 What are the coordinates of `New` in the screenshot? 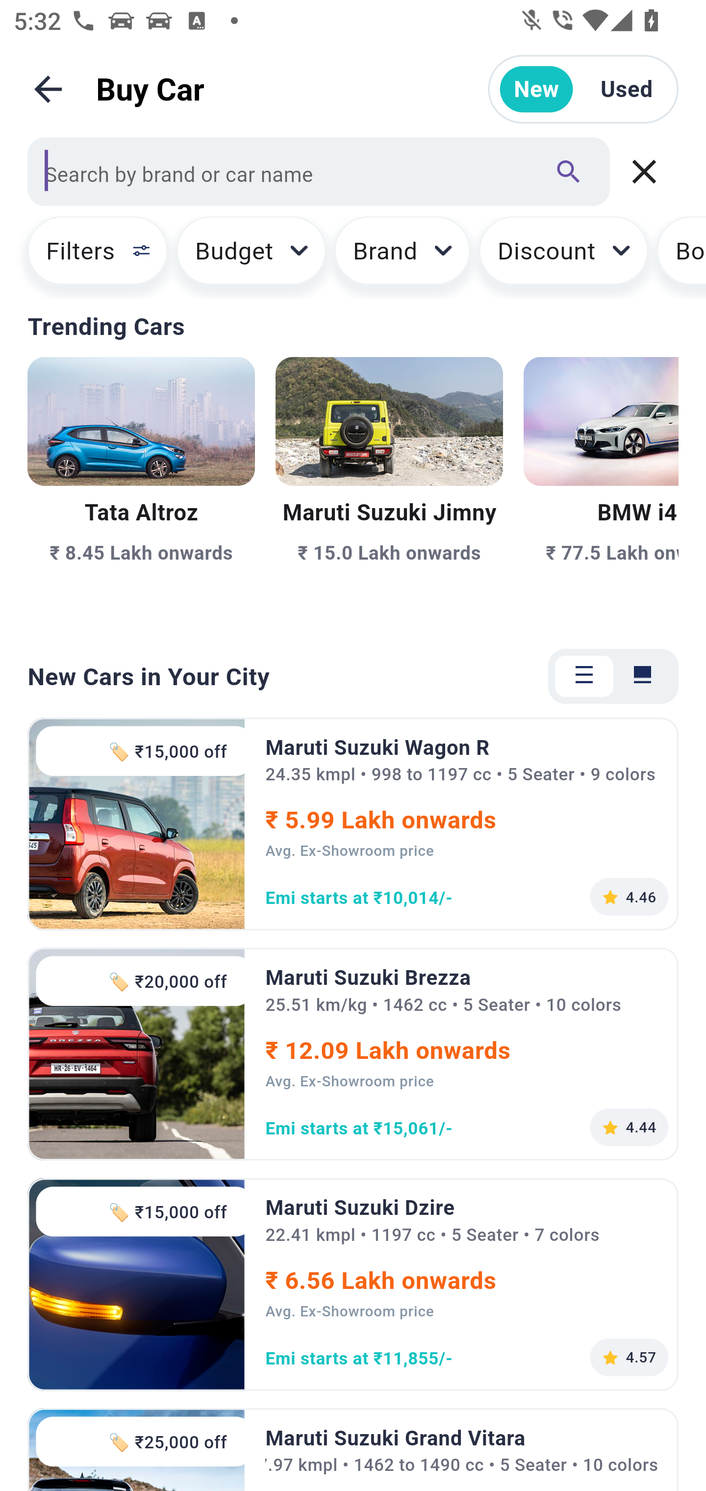 It's located at (536, 89).